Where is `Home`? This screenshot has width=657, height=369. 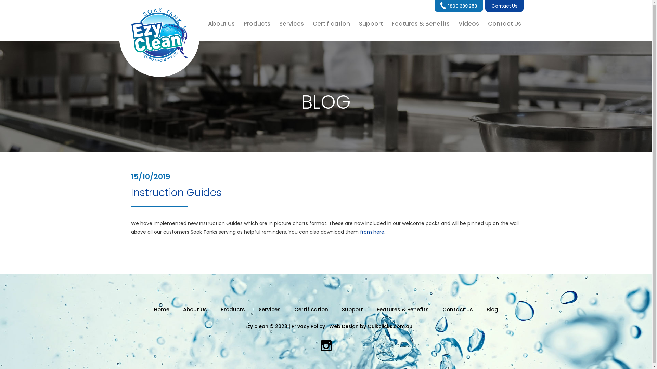
Home is located at coordinates (162, 310).